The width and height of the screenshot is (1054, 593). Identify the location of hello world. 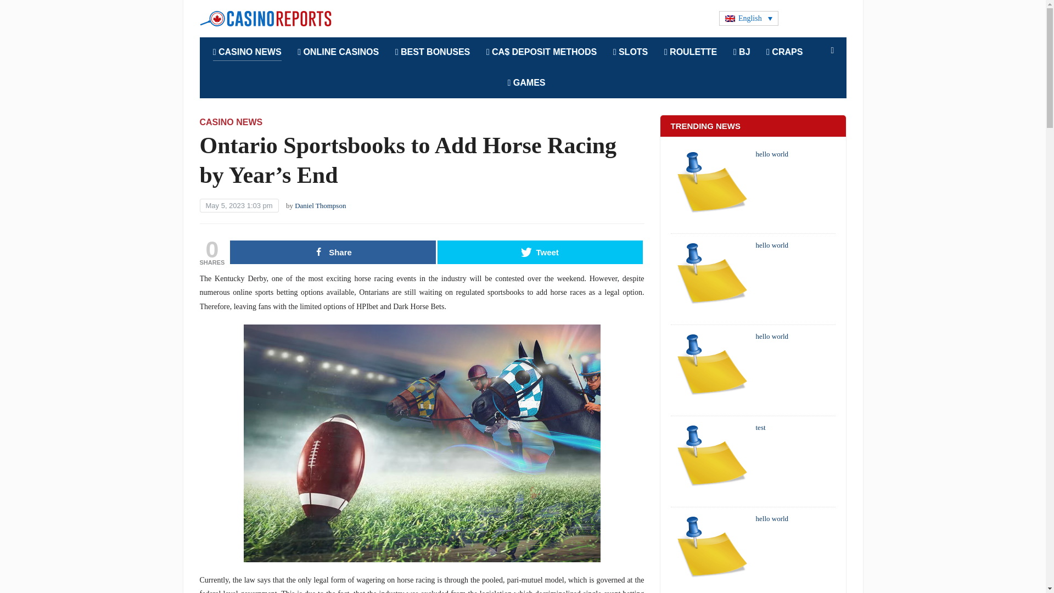
(711, 189).